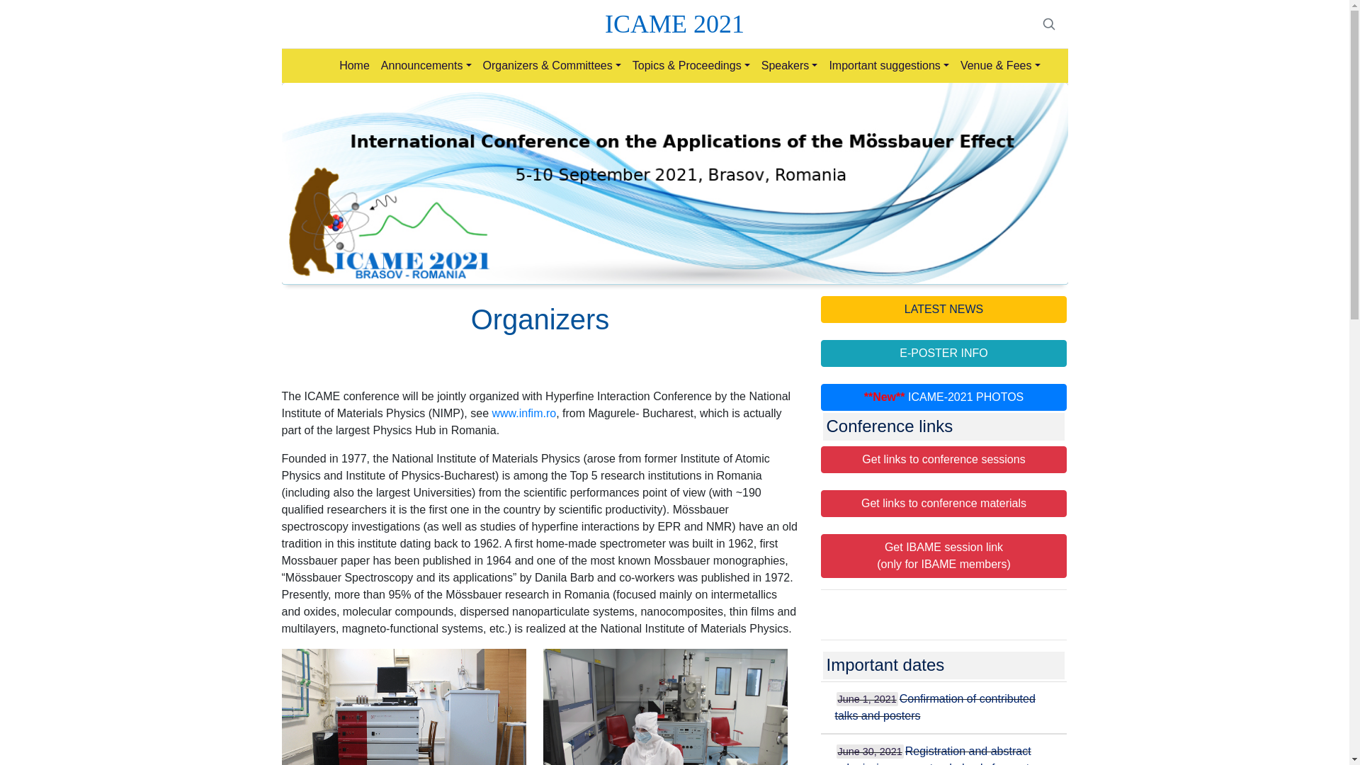 This screenshot has width=1360, height=765. What do you see at coordinates (943, 459) in the screenshot?
I see `Get links to conference sessions` at bounding box center [943, 459].